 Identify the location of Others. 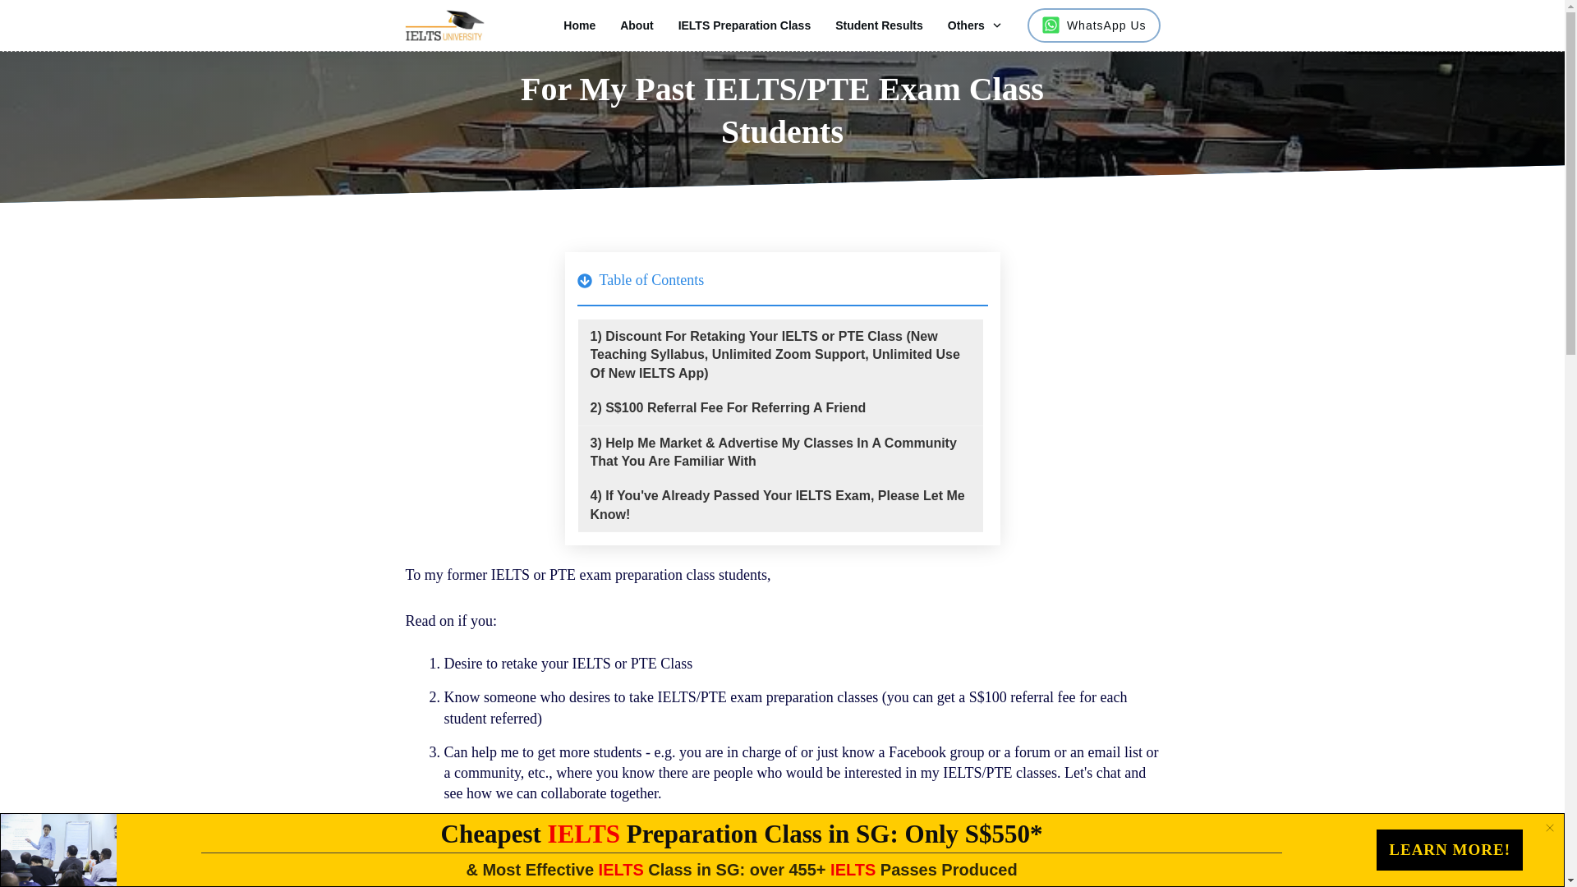
(975, 25).